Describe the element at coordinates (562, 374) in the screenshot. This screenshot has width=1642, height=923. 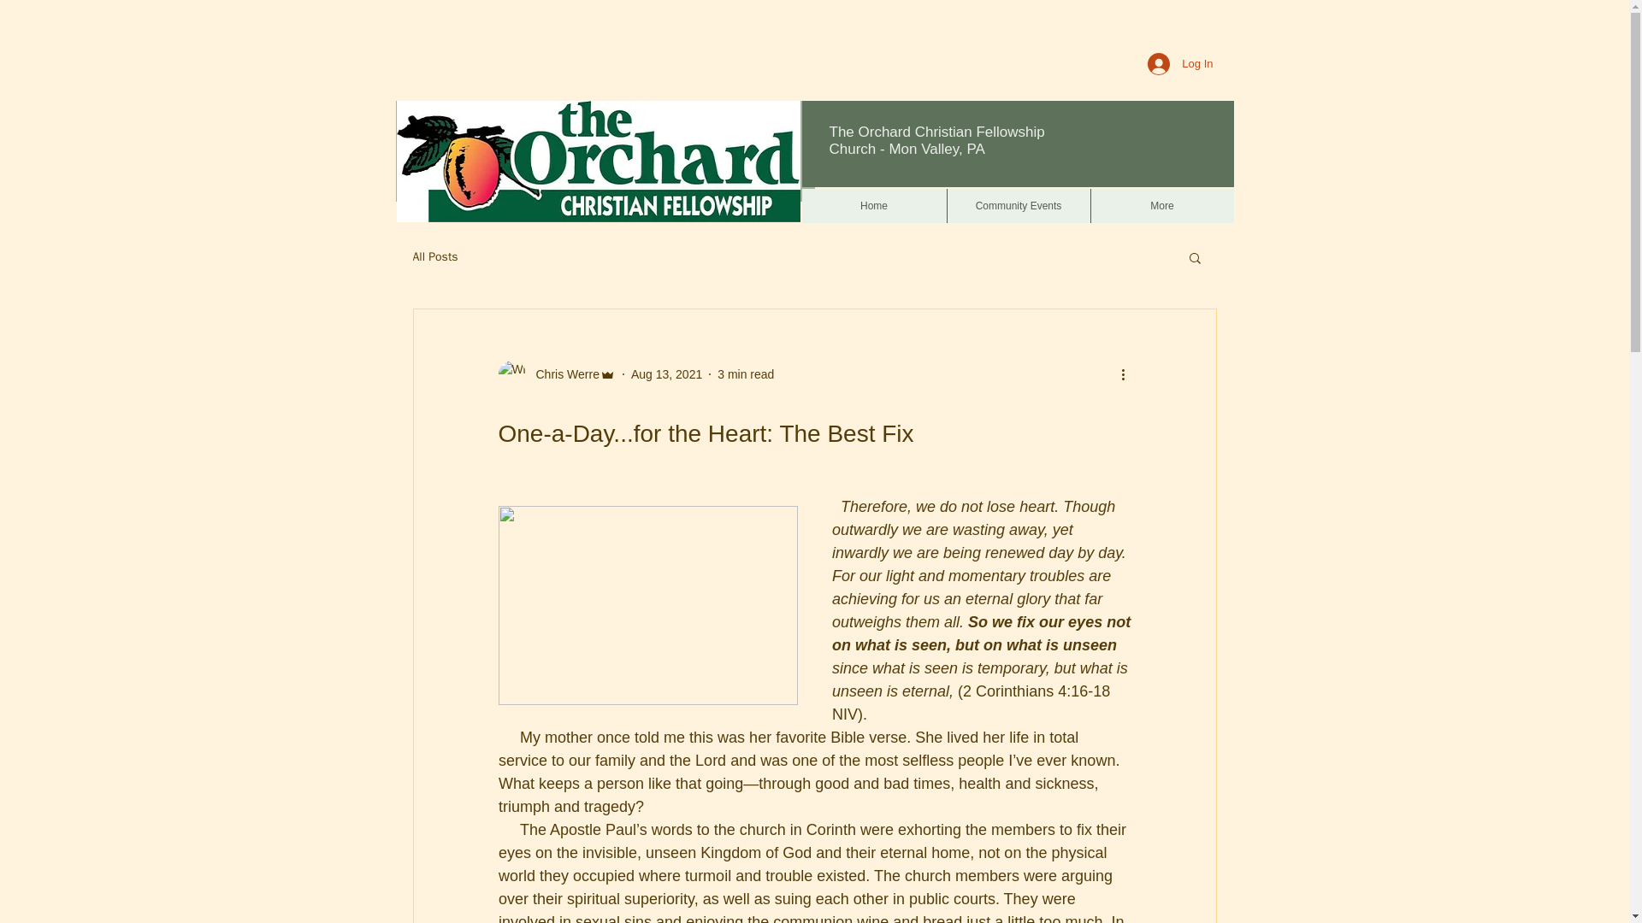
I see `Chris Werre` at that location.